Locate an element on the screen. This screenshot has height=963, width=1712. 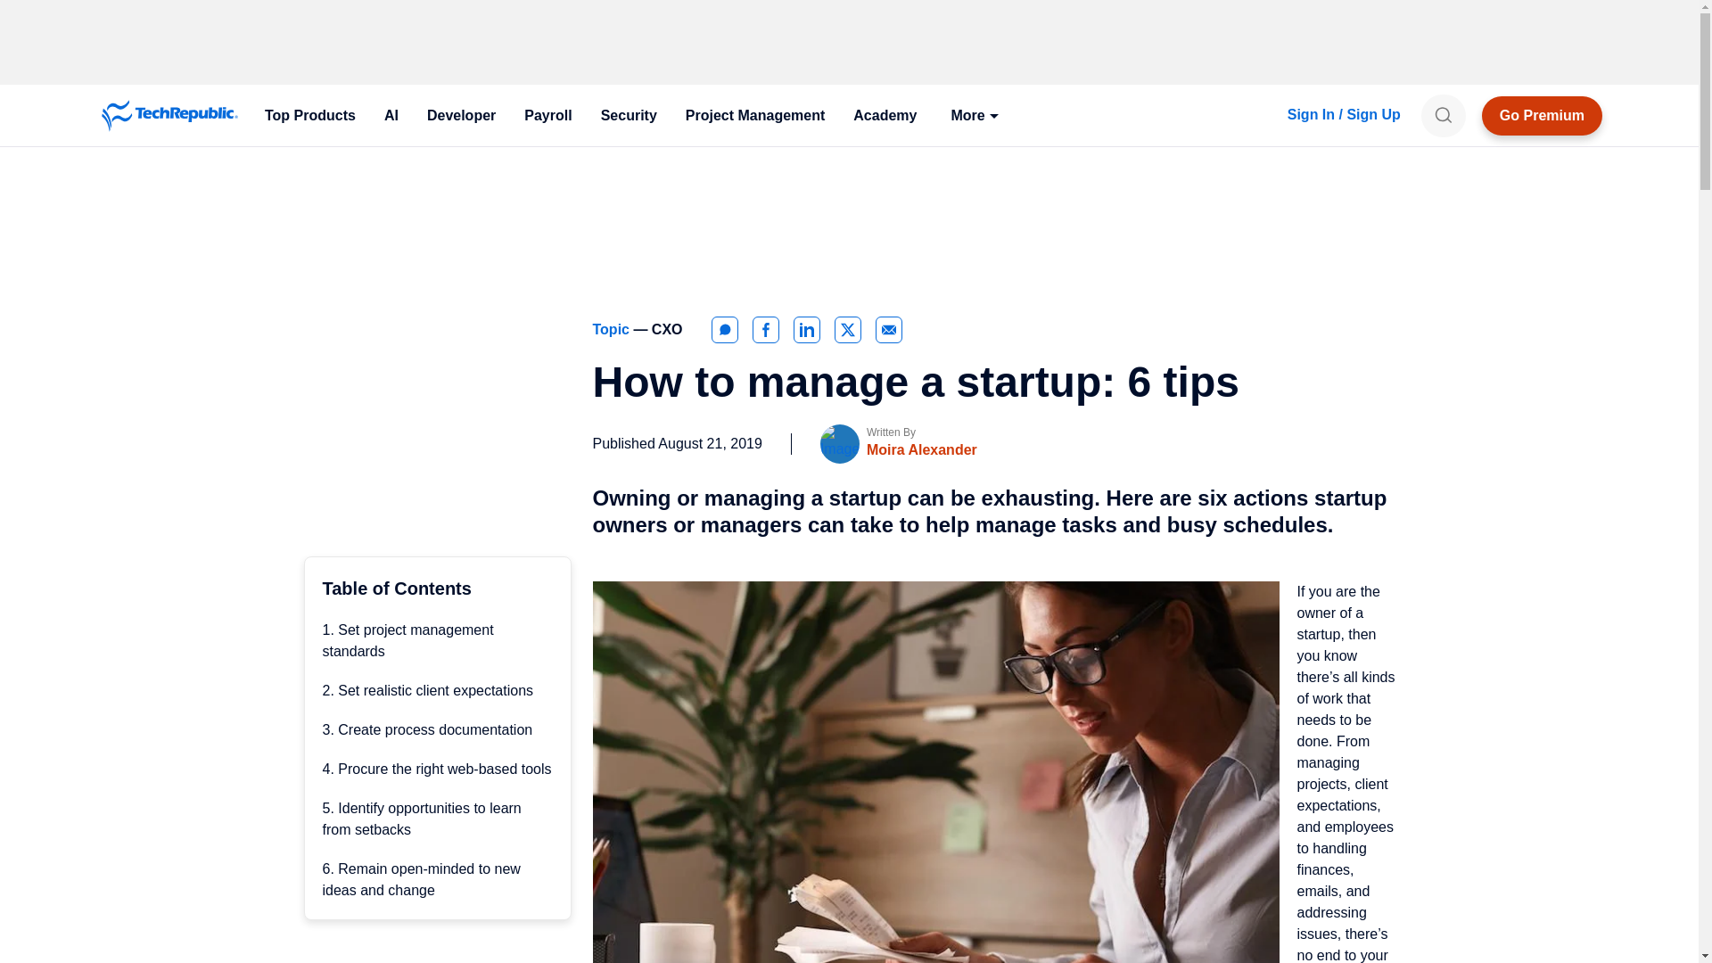
Go Premium is located at coordinates (1543, 116).